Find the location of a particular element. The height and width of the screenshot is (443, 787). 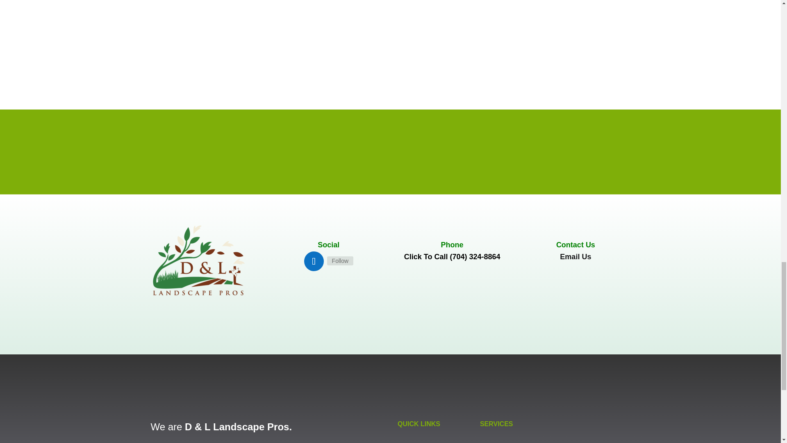

Follow on Facebook is located at coordinates (314, 261).